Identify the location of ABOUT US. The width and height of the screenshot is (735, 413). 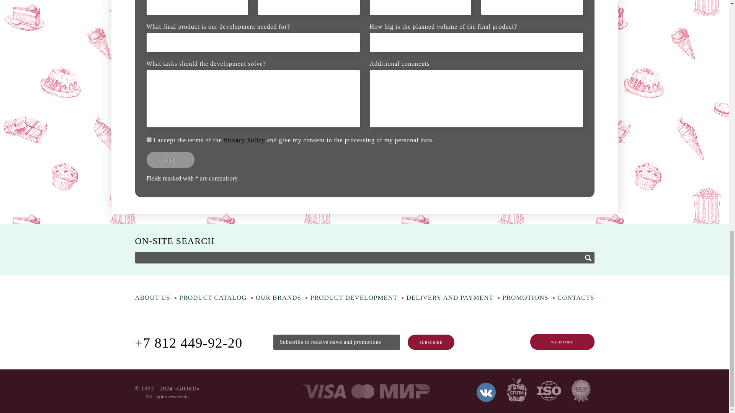
(152, 298).